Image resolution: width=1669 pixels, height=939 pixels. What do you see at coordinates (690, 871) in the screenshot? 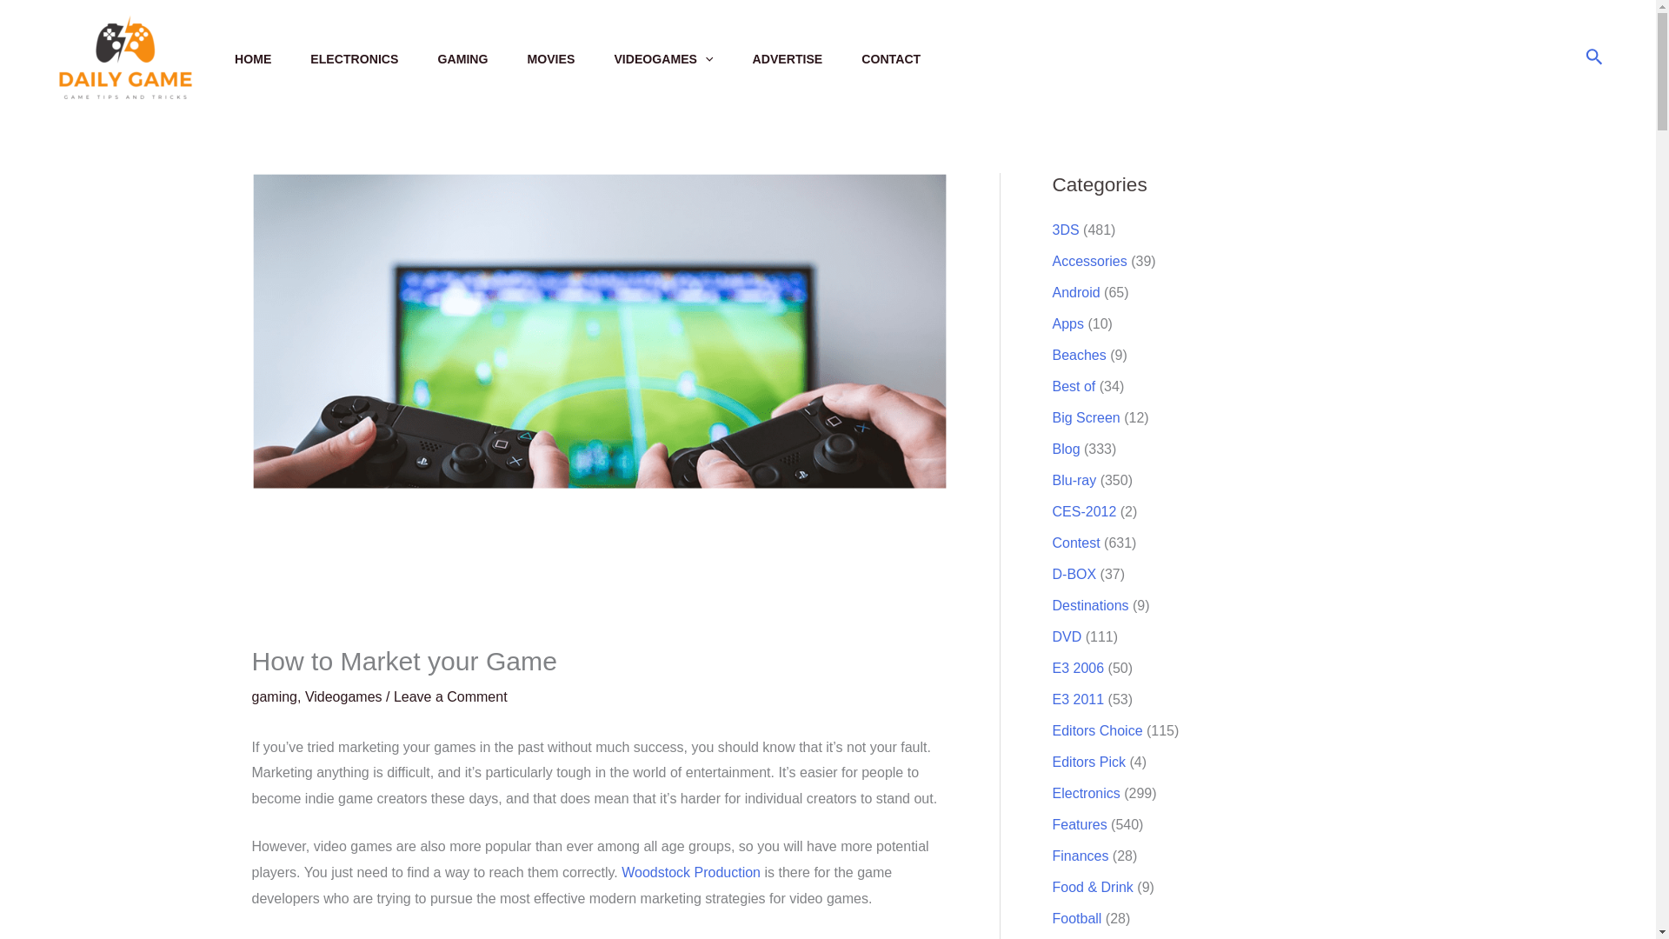
I see `Woodstock Production` at bounding box center [690, 871].